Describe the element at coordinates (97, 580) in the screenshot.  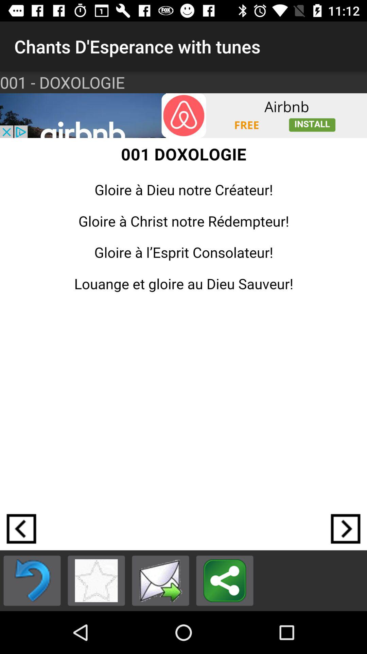
I see `add to bookmarks` at that location.